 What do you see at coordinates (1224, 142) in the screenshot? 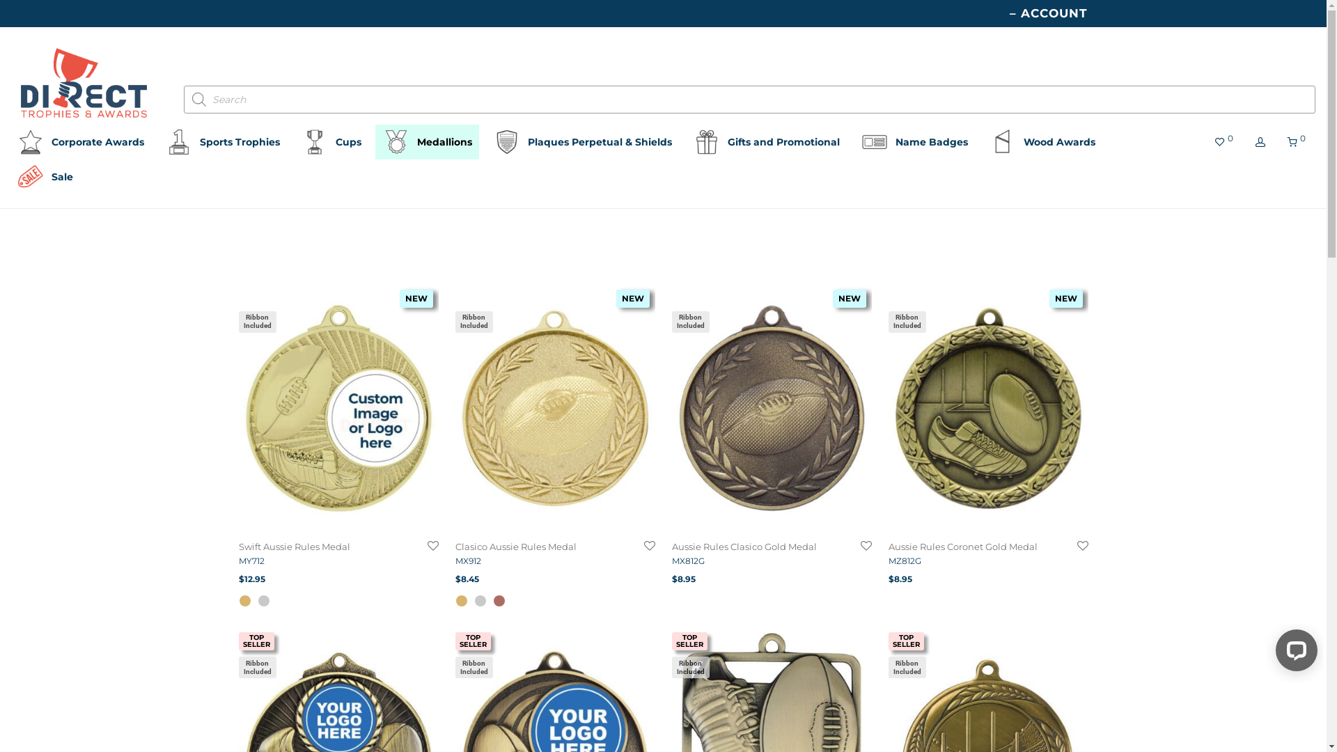
I see `0` at bounding box center [1224, 142].